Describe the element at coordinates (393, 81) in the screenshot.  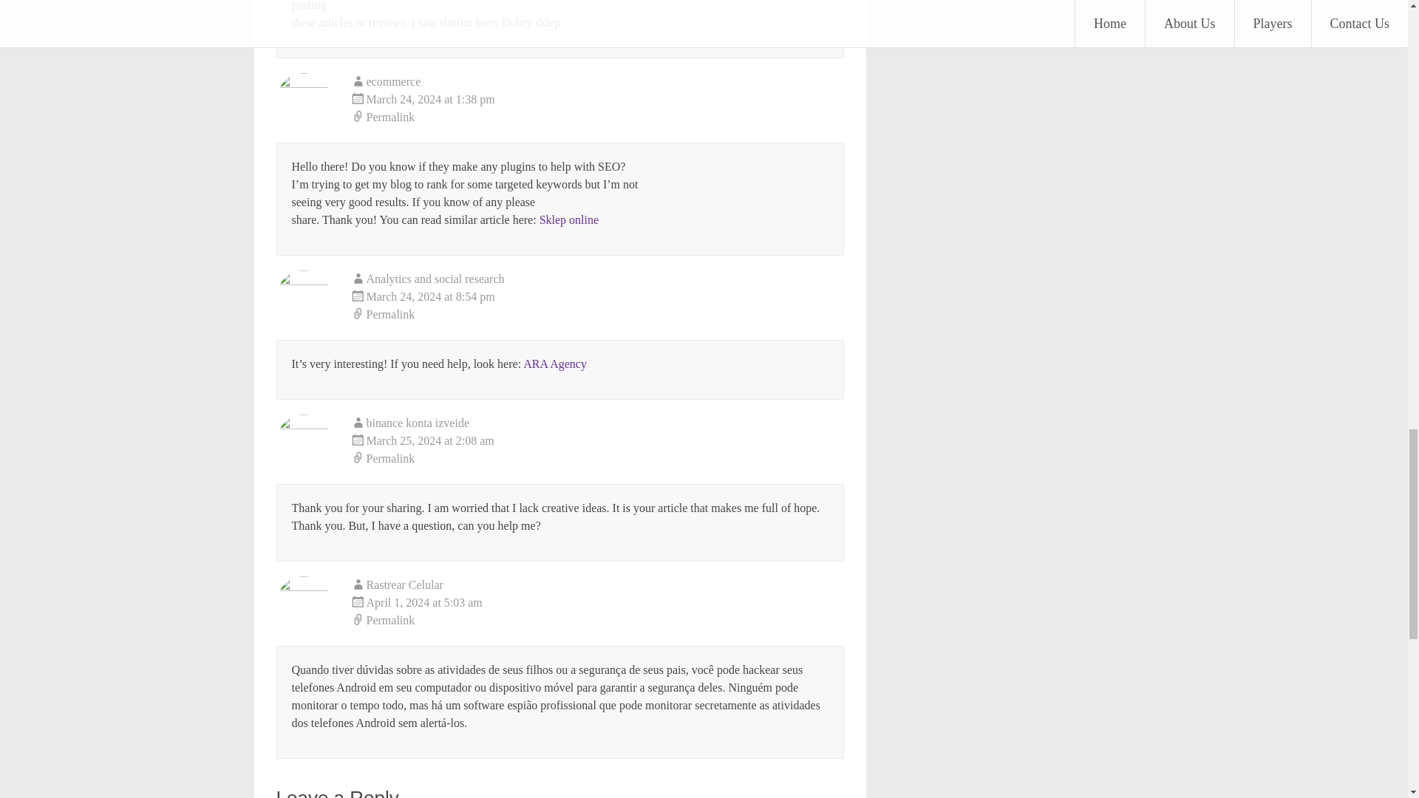
I see `ecommerce` at that location.